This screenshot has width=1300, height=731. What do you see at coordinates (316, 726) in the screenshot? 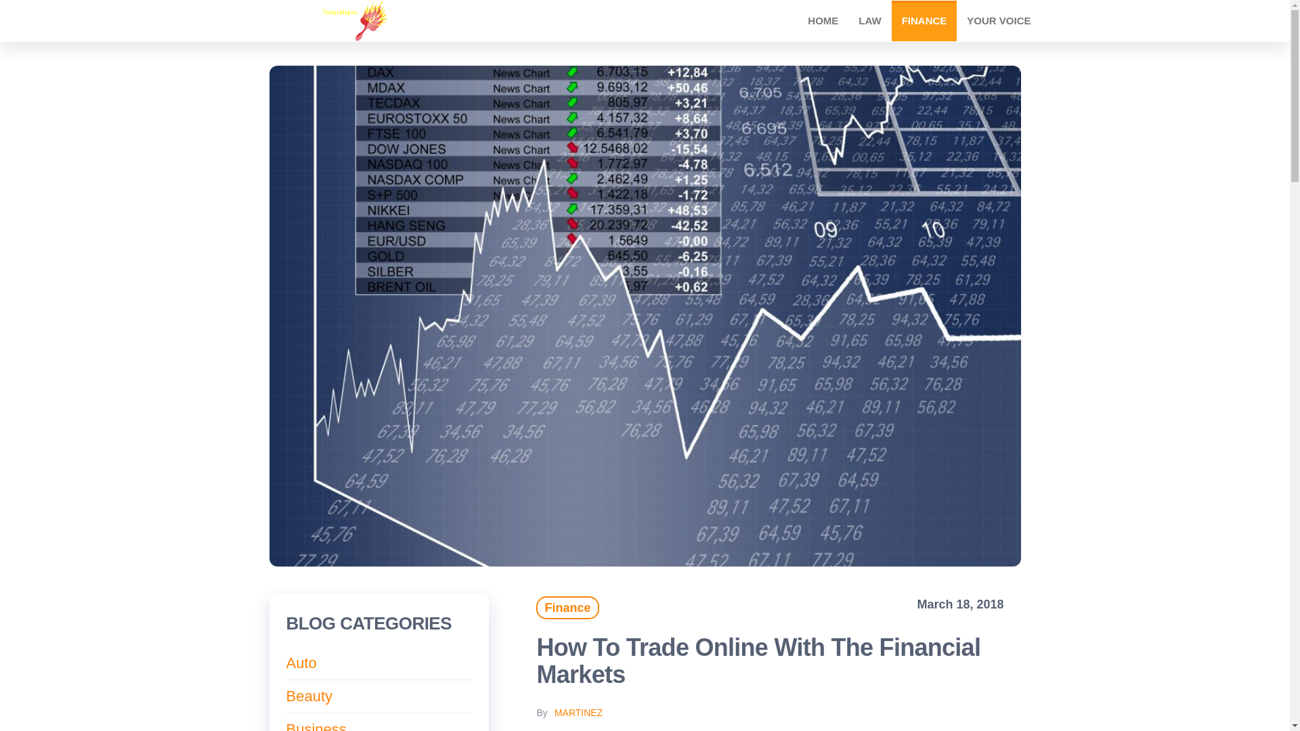
I see `Business` at bounding box center [316, 726].